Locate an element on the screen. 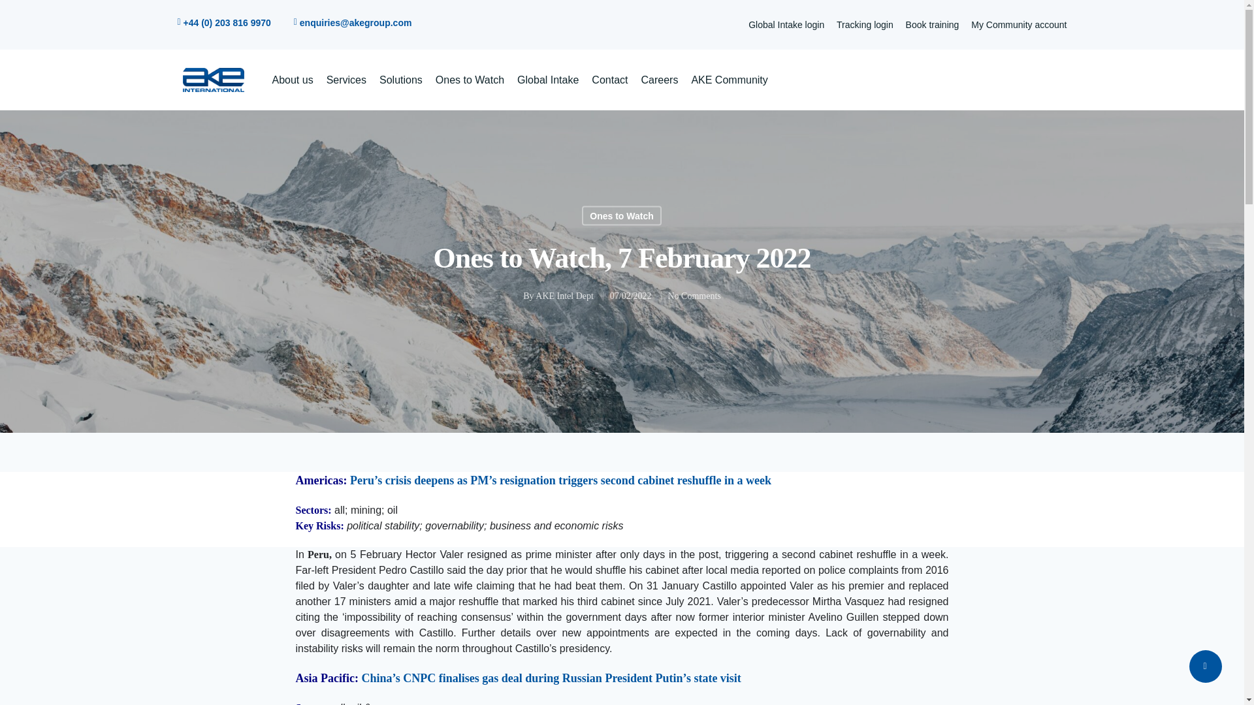 This screenshot has height=705, width=1254. My Community account is located at coordinates (1019, 25).